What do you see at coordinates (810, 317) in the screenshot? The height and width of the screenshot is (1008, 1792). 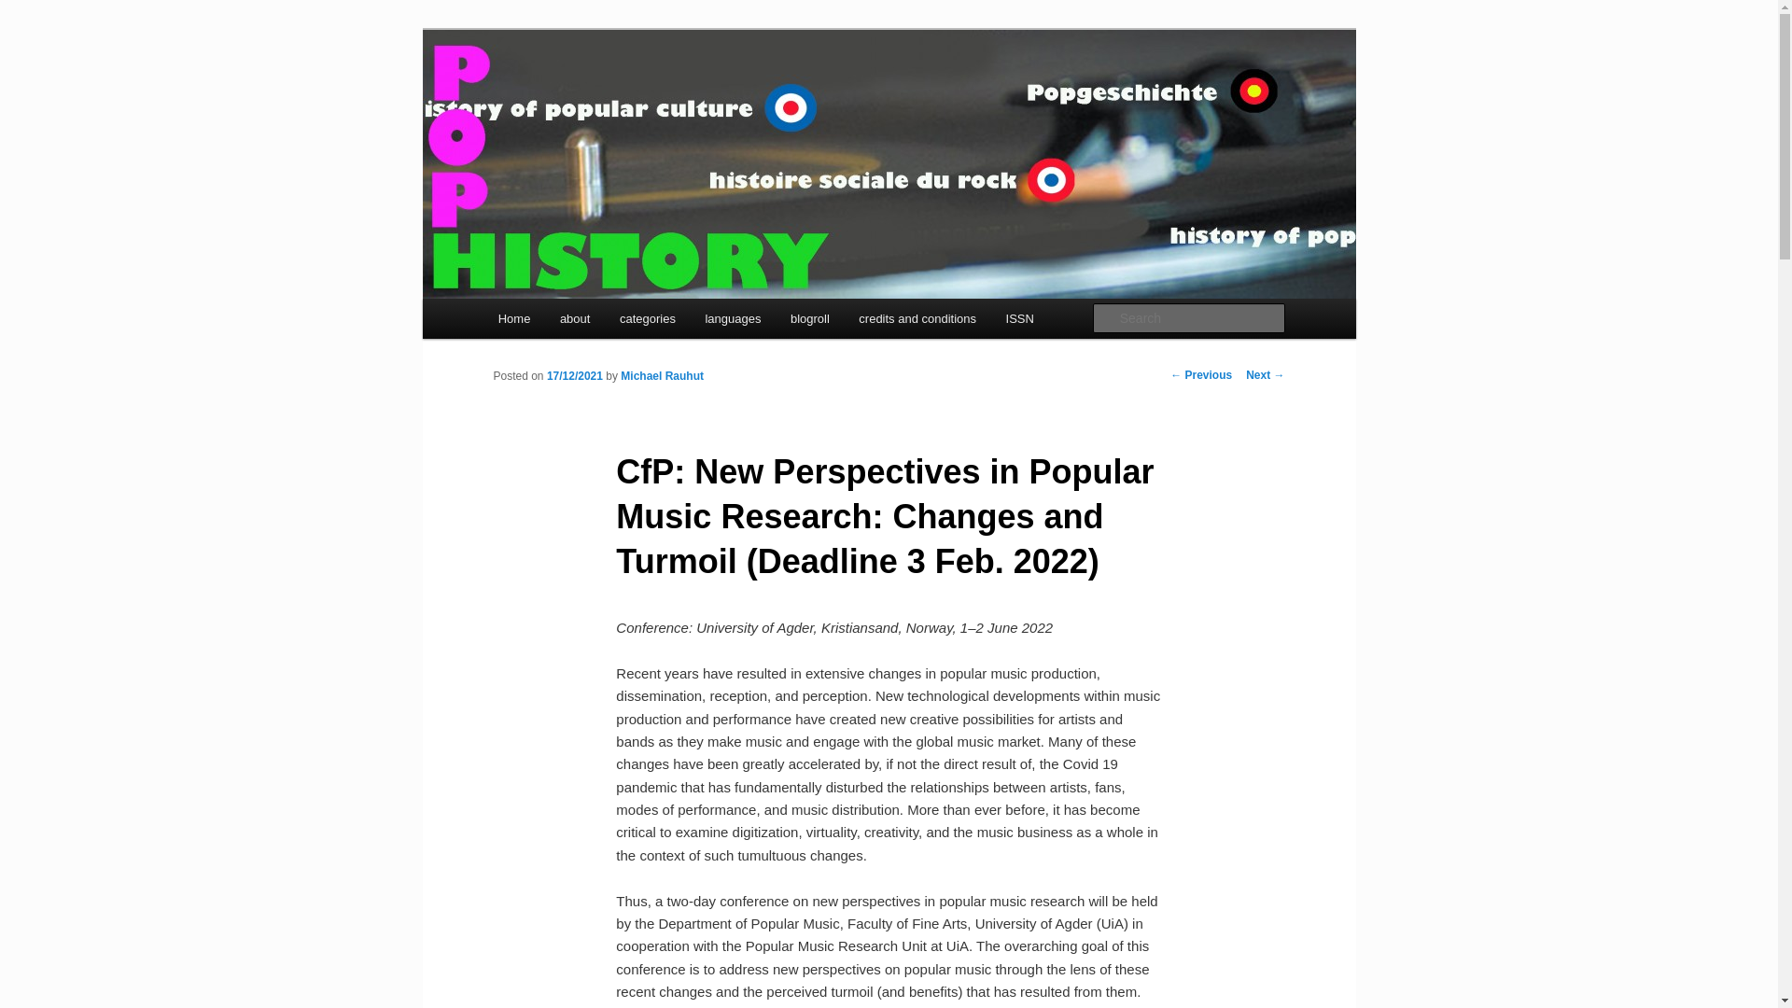 I see `blogroll` at bounding box center [810, 317].